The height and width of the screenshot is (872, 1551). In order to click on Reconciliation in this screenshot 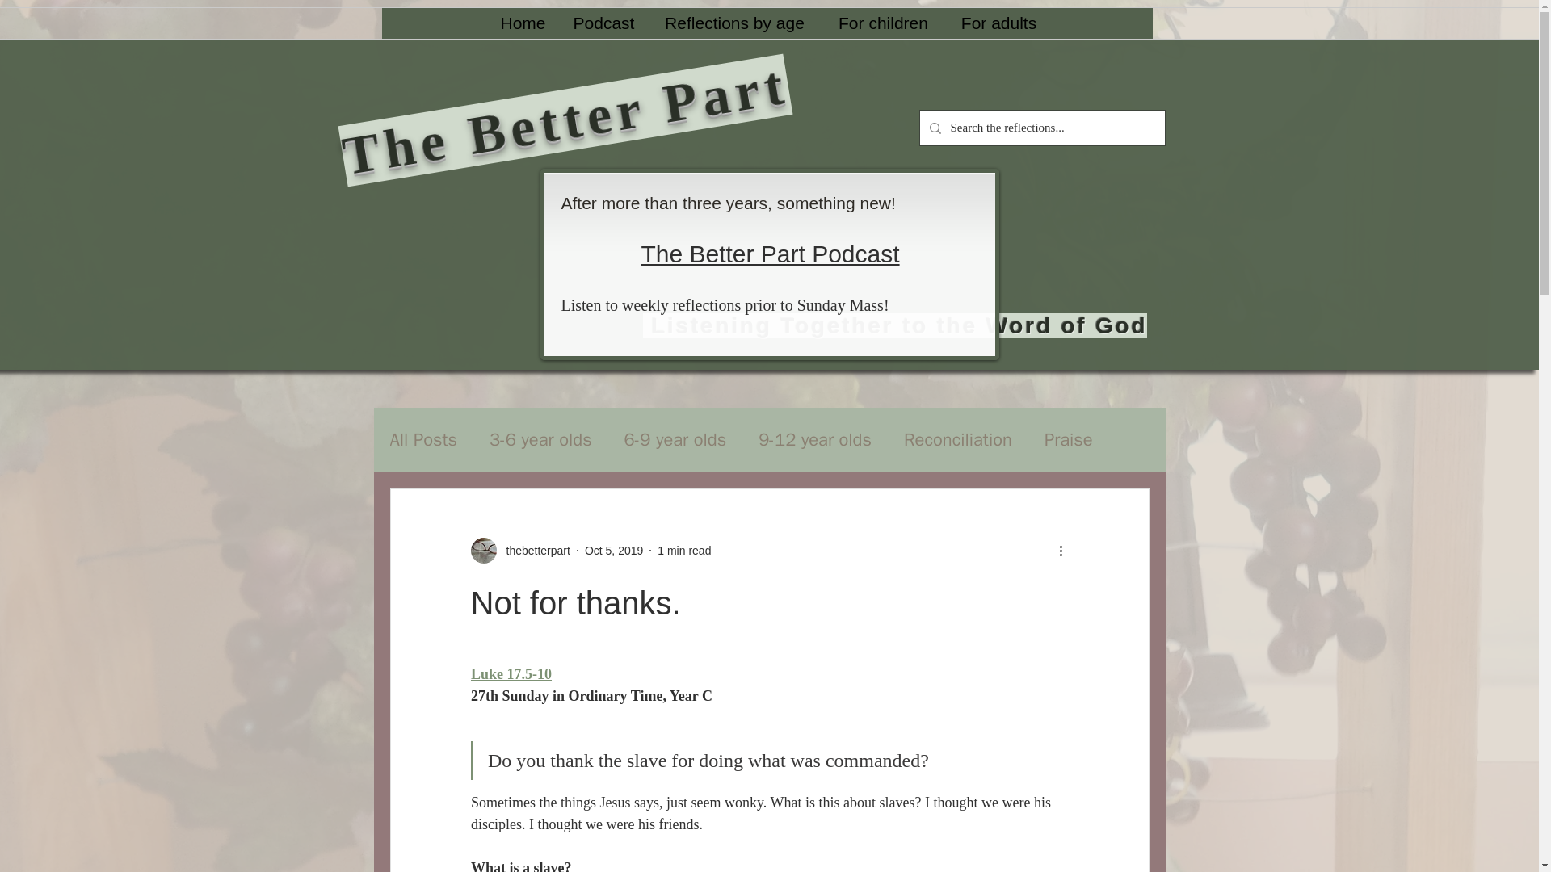, I will do `click(958, 440)`.